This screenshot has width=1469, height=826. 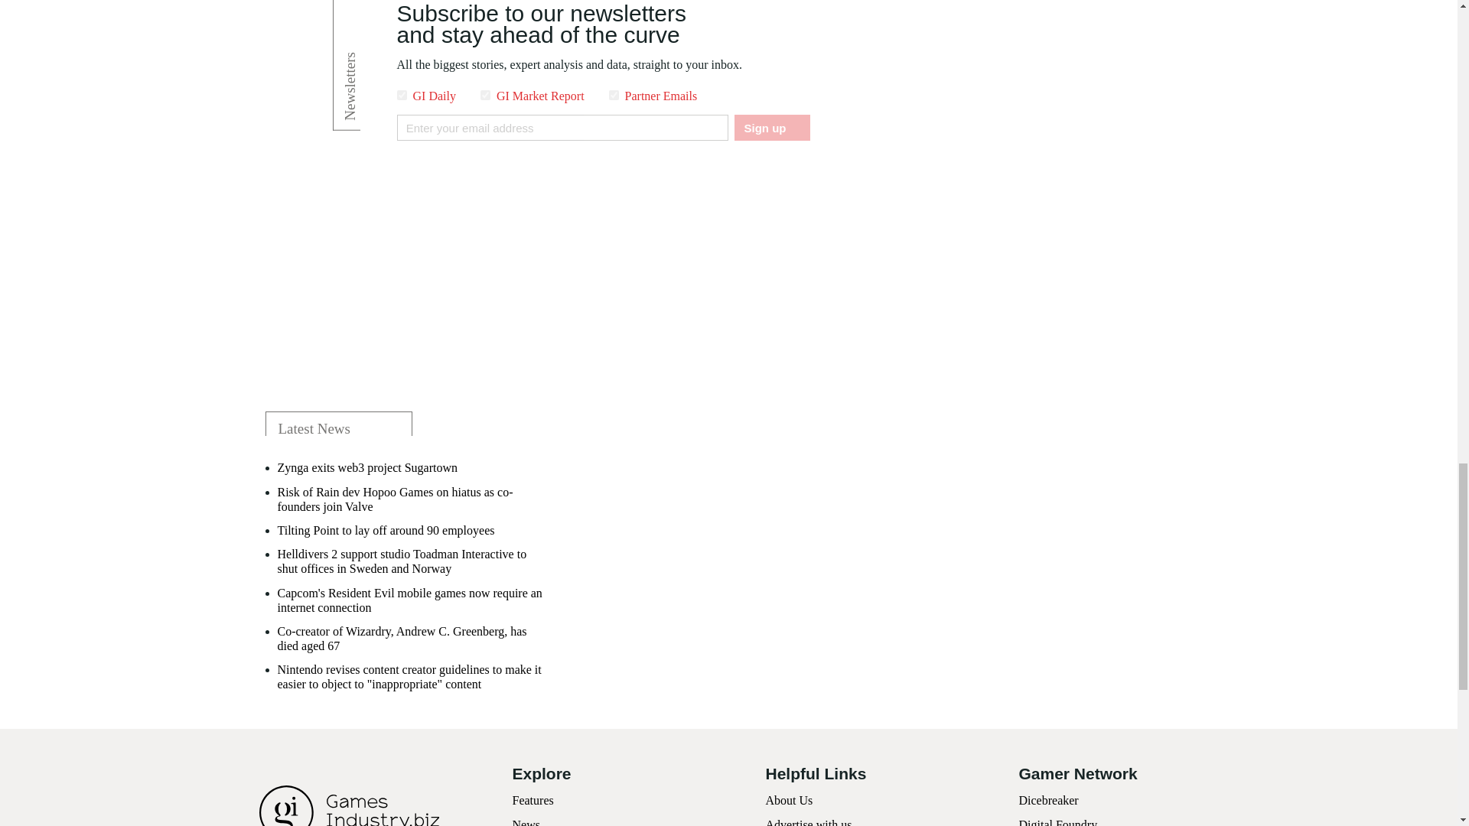 What do you see at coordinates (367, 467) in the screenshot?
I see `Zynga exits web3 project Sugartown` at bounding box center [367, 467].